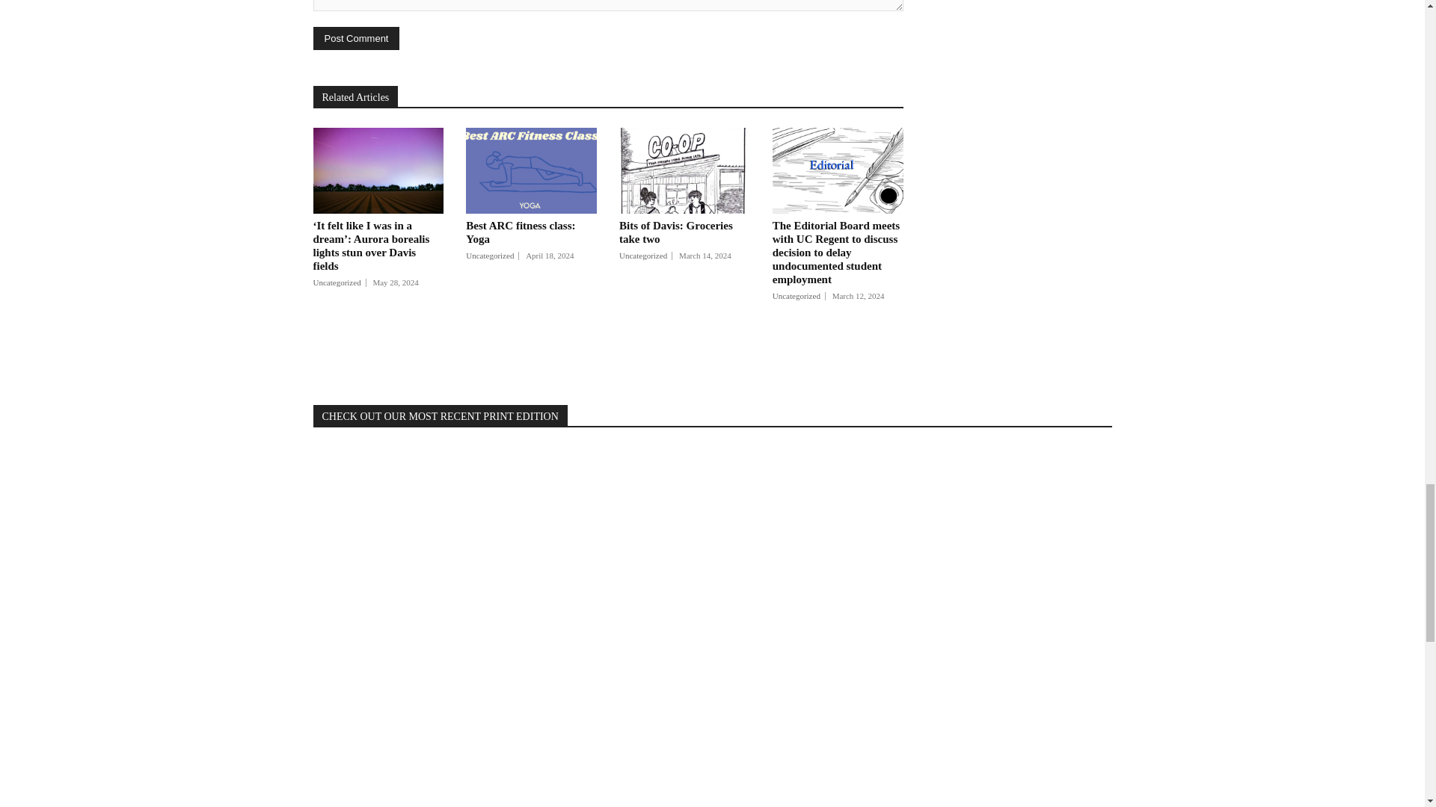 The height and width of the screenshot is (807, 1436). I want to click on Post Comment, so click(356, 37).